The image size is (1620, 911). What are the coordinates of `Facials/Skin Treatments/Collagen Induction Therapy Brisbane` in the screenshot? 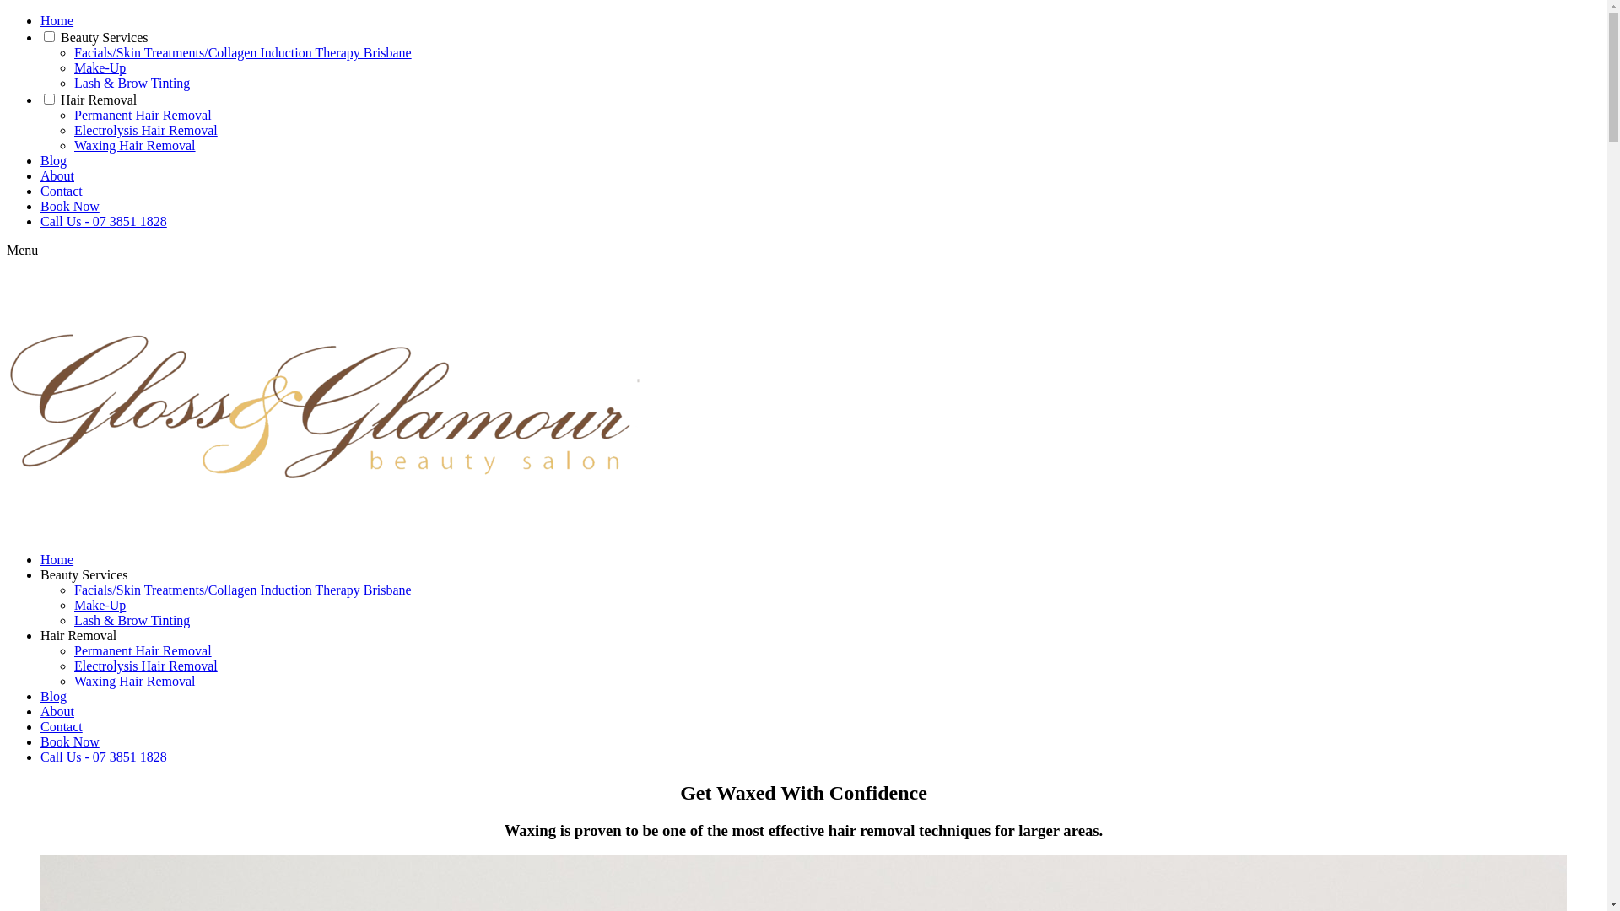 It's located at (243, 52).